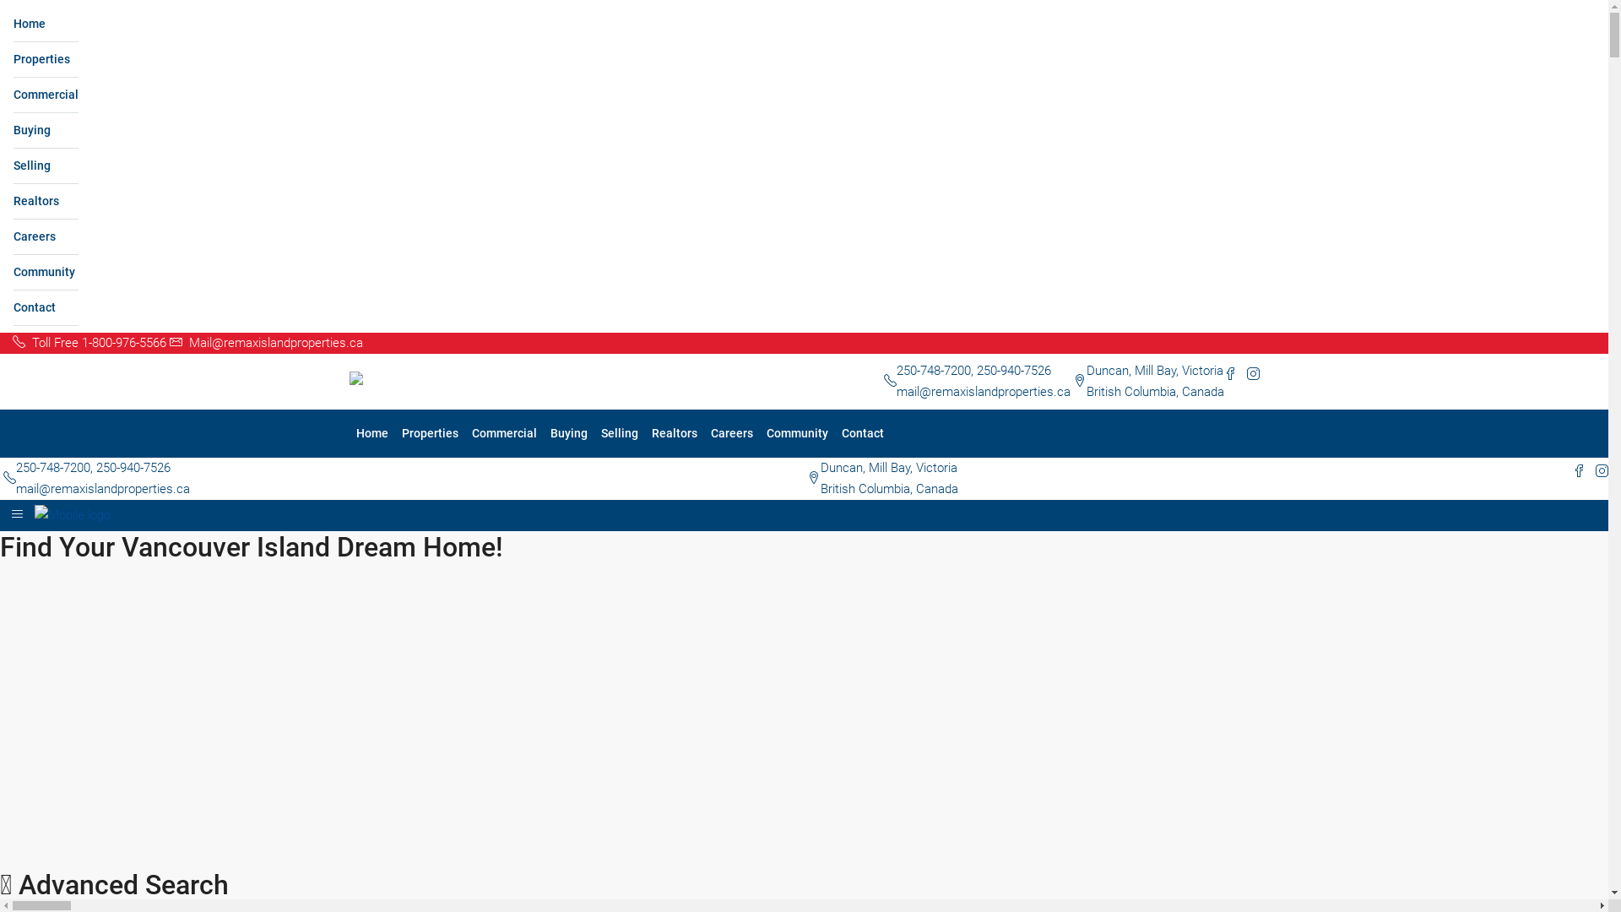 This screenshot has width=1621, height=912. I want to click on Properties, so click(46, 60).